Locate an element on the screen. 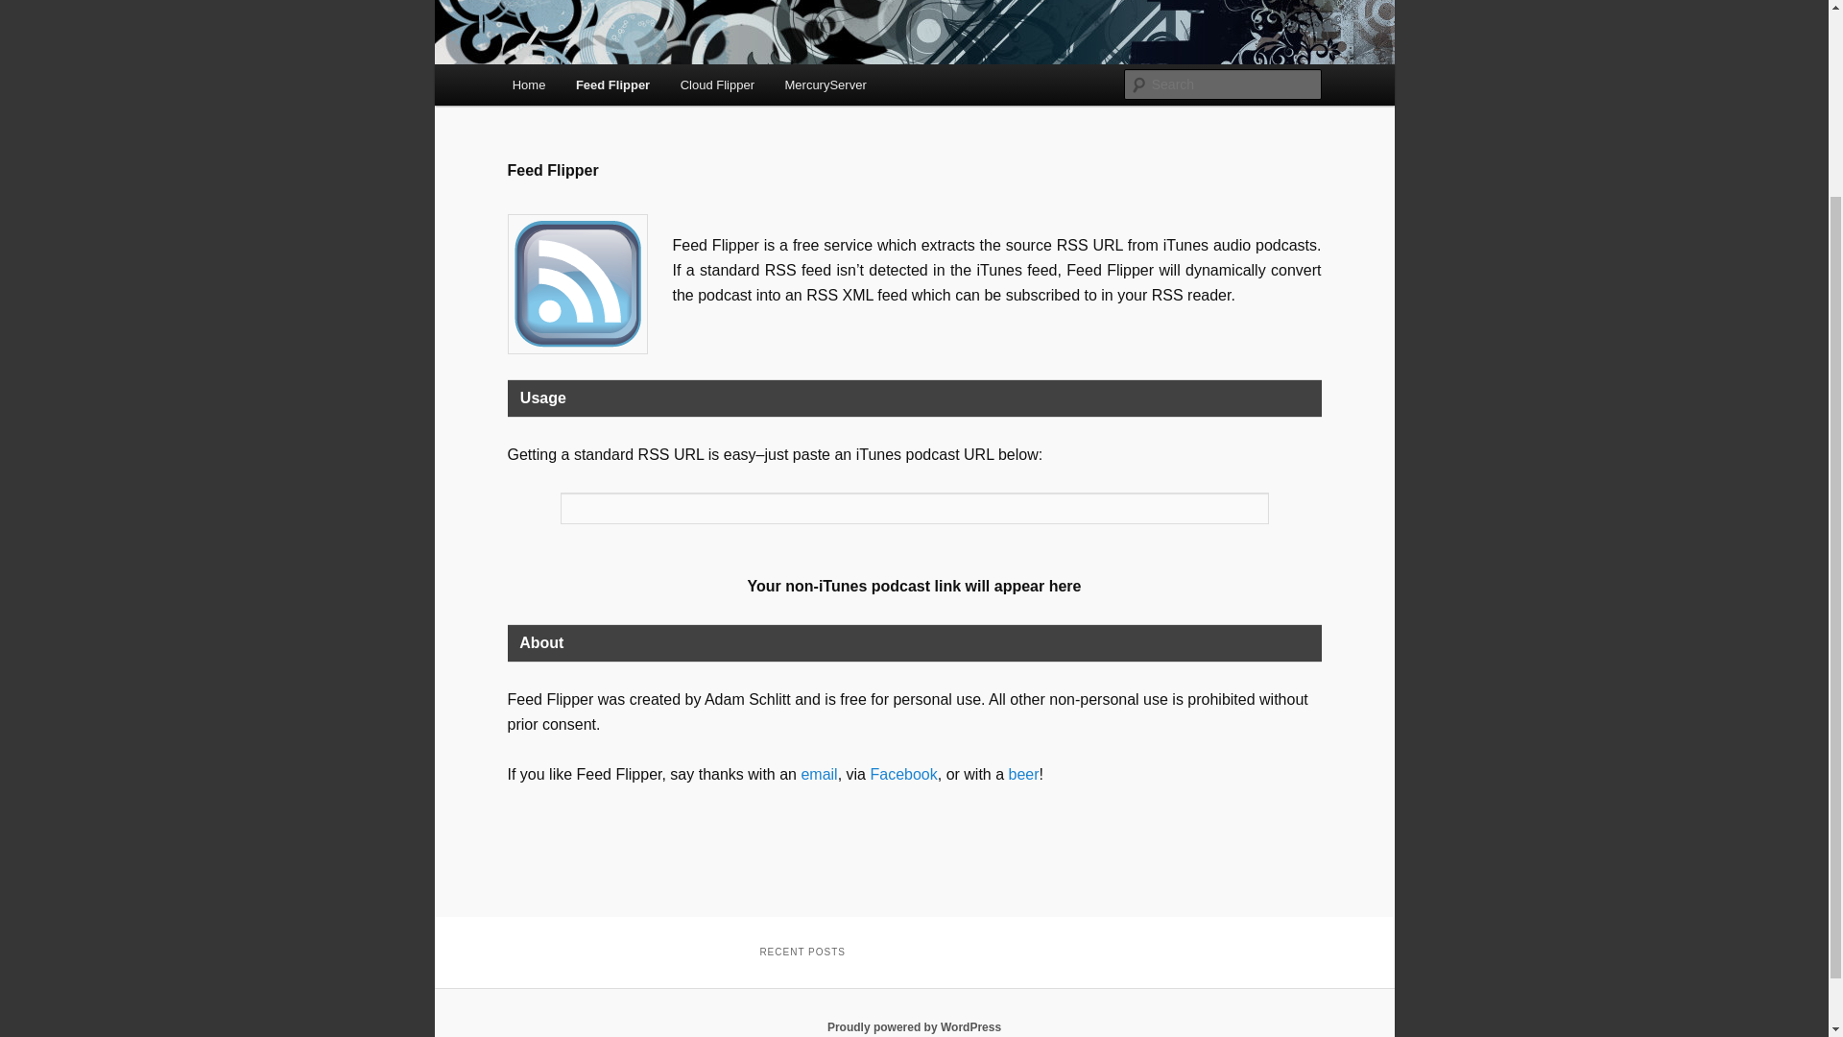 The width and height of the screenshot is (1843, 1037). Semantic Personal Publishing Platform is located at coordinates (914, 1026).